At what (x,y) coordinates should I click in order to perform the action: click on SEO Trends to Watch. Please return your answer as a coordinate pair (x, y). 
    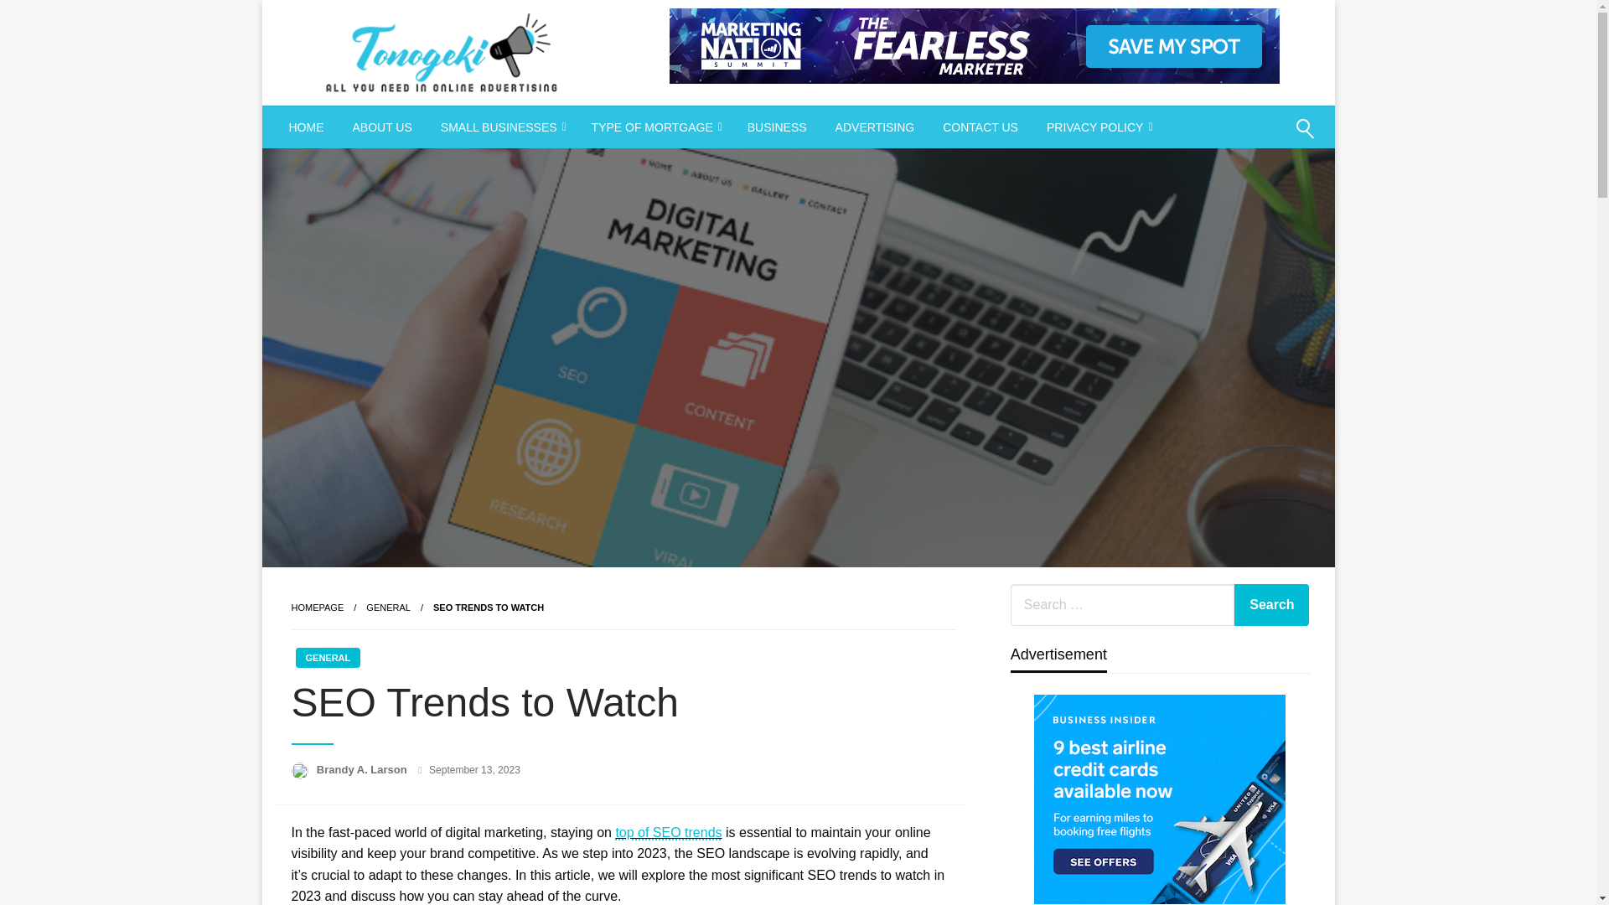
    Looking at the image, I should click on (488, 608).